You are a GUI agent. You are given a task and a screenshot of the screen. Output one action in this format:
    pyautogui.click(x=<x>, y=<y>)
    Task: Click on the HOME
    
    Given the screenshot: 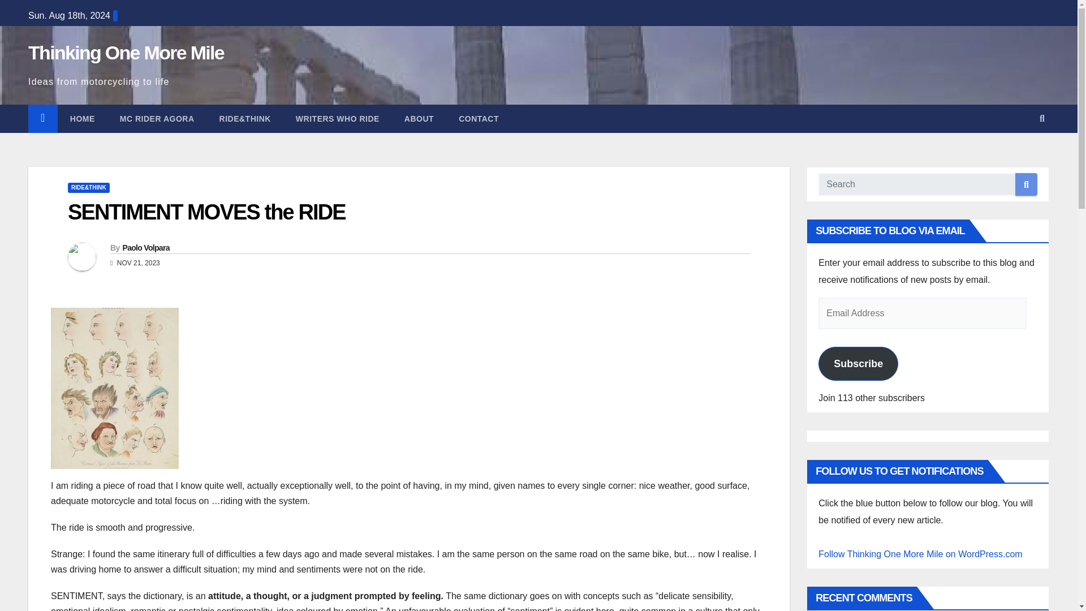 What is the action you would take?
    pyautogui.click(x=83, y=119)
    